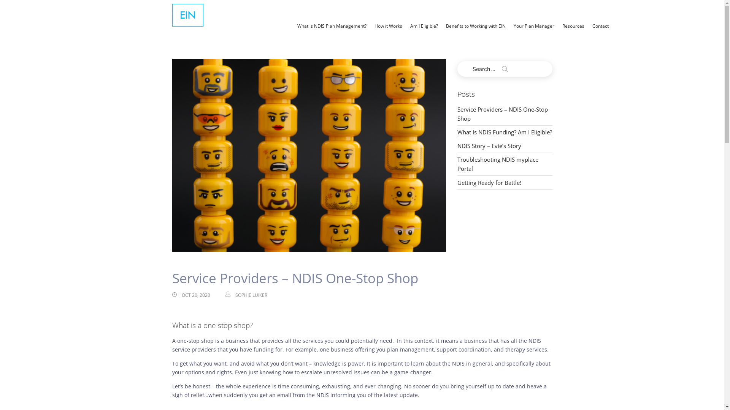  Describe the element at coordinates (187, 15) in the screenshot. I see `EIN` at that location.